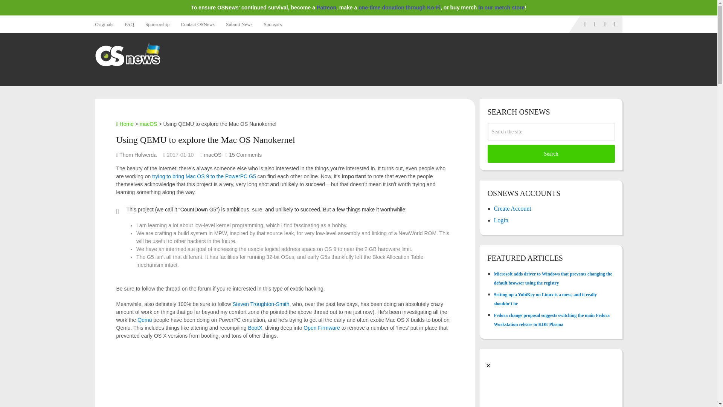 The image size is (723, 407). I want to click on Sponsorship, so click(157, 24).